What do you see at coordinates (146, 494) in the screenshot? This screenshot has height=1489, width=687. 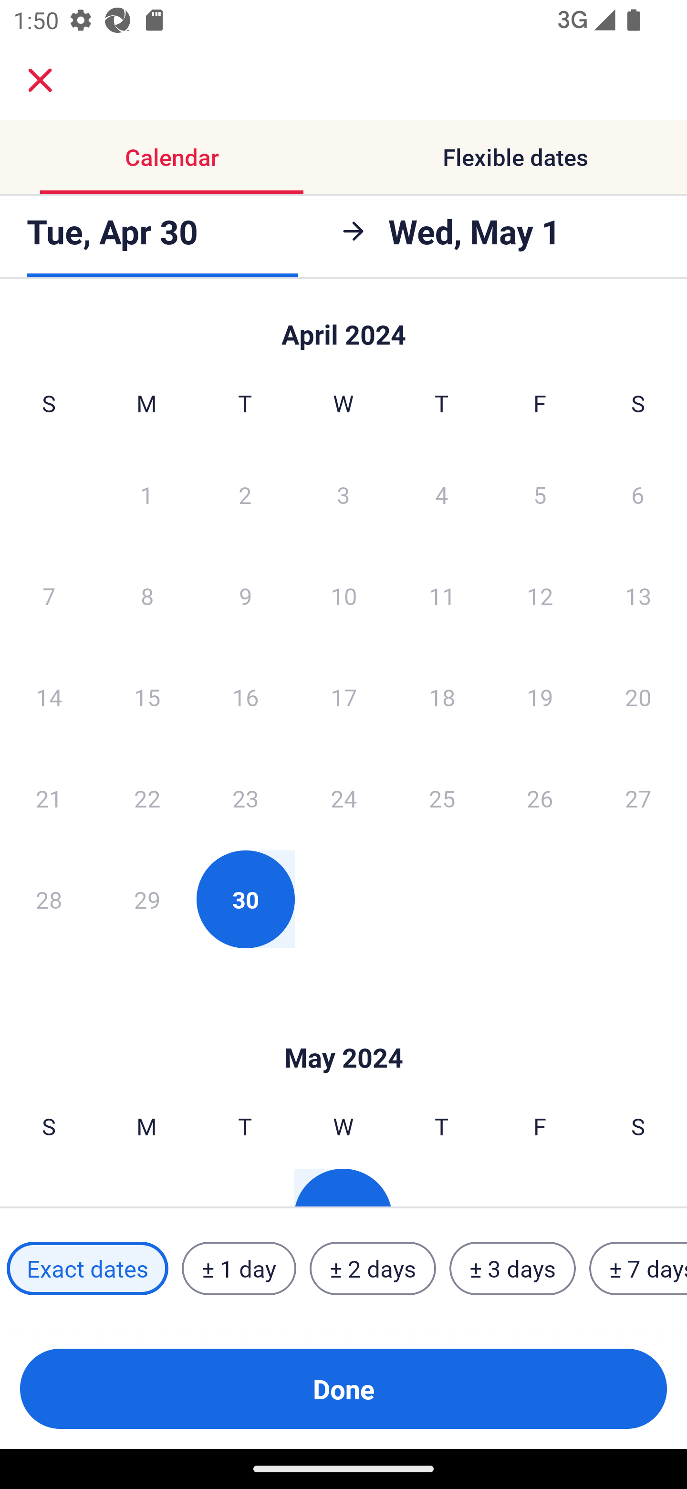 I see `1 Monday, April 1, 2024` at bounding box center [146, 494].